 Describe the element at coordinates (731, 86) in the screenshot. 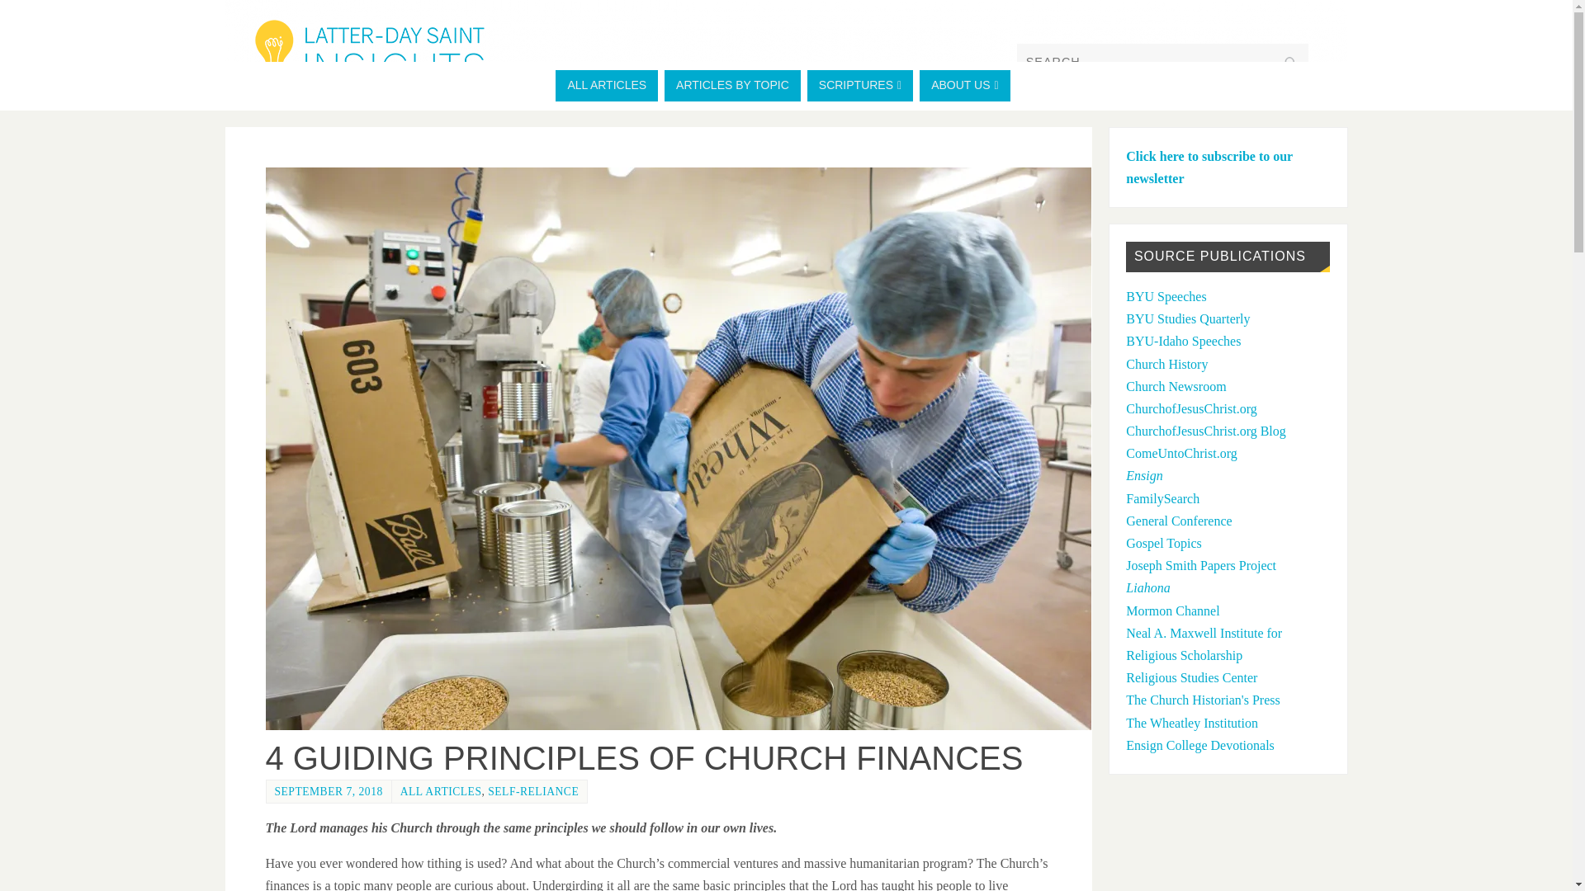

I see `ARTICLES BY TOPIC` at that location.